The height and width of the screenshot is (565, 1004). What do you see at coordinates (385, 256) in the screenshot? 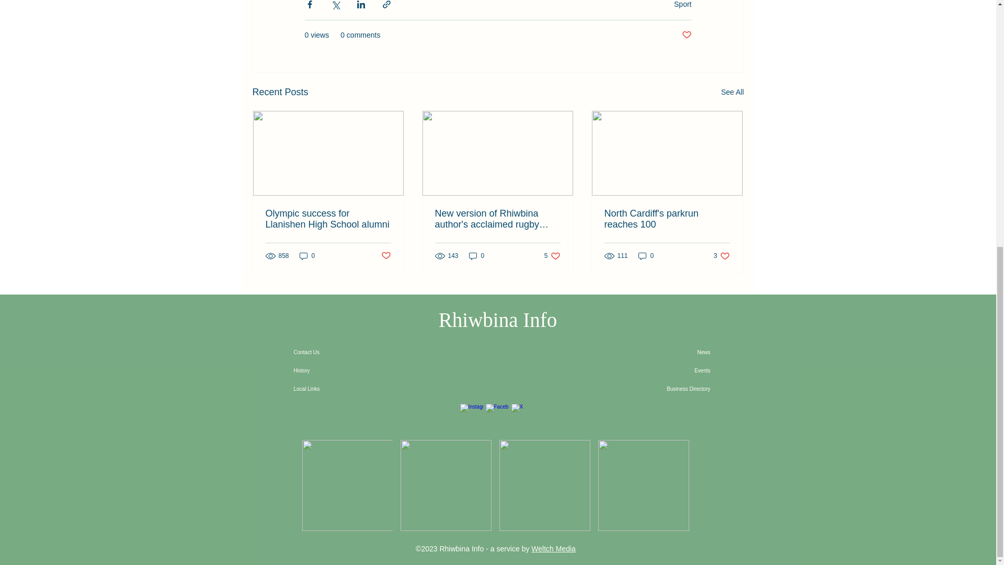
I see `Post not marked as liked` at bounding box center [385, 256].